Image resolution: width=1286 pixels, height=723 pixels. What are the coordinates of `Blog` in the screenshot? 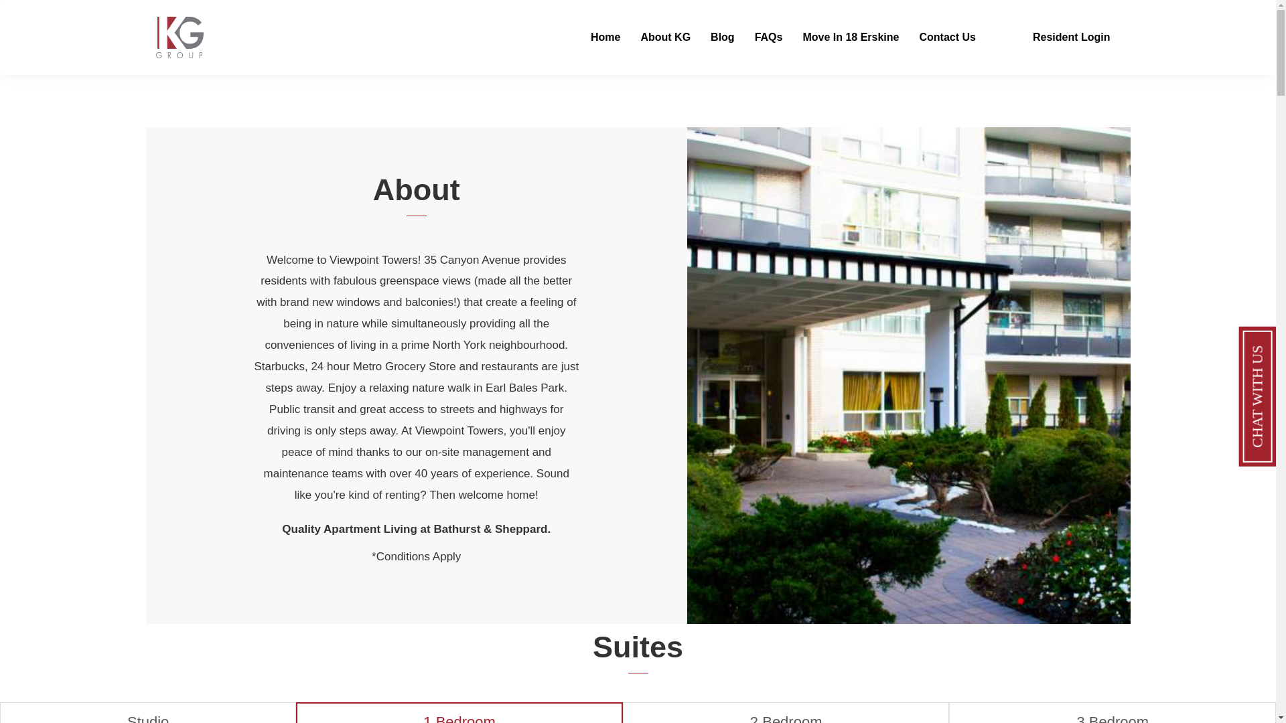 It's located at (722, 37).